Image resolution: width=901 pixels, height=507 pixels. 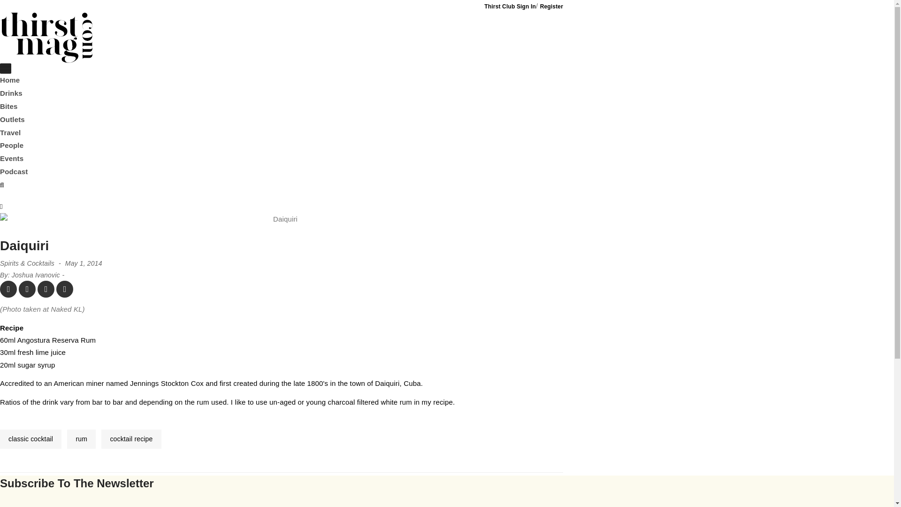 What do you see at coordinates (131, 438) in the screenshot?
I see `cocktail recipe` at bounding box center [131, 438].